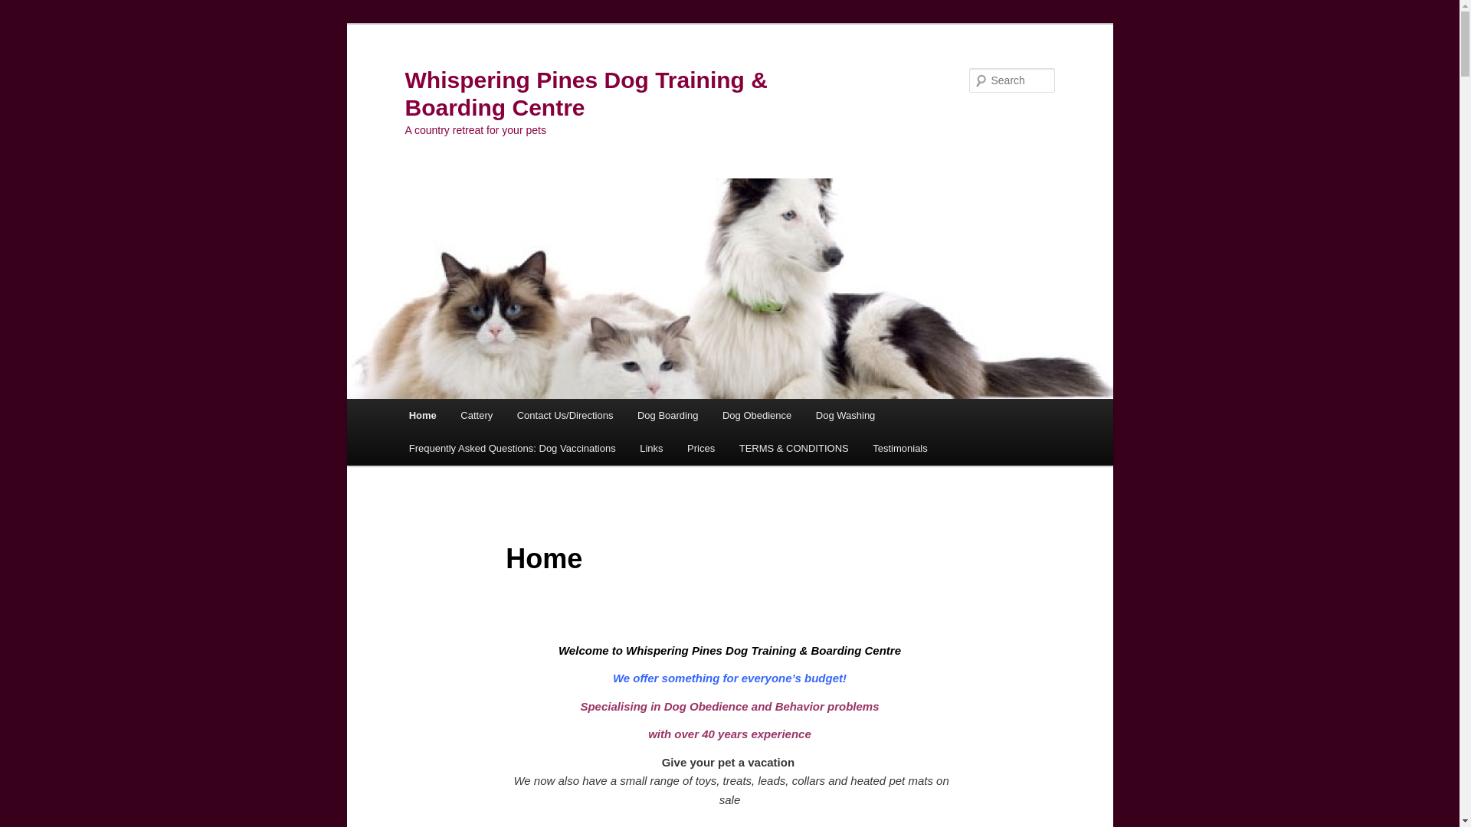 The image size is (1471, 827). What do you see at coordinates (757, 415) in the screenshot?
I see `Dog Obedience` at bounding box center [757, 415].